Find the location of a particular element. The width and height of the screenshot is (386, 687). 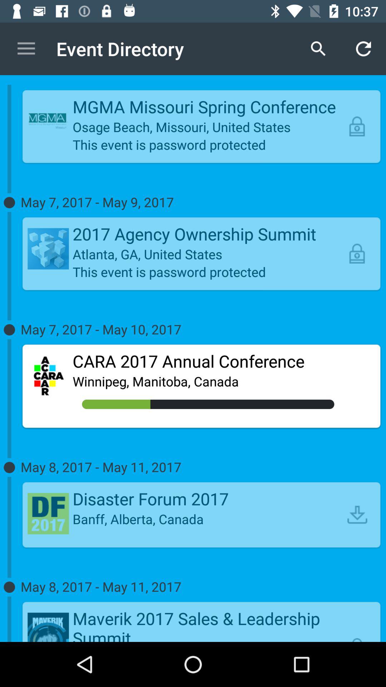

turn off the item below the may 7 2017 item is located at coordinates (208, 361).